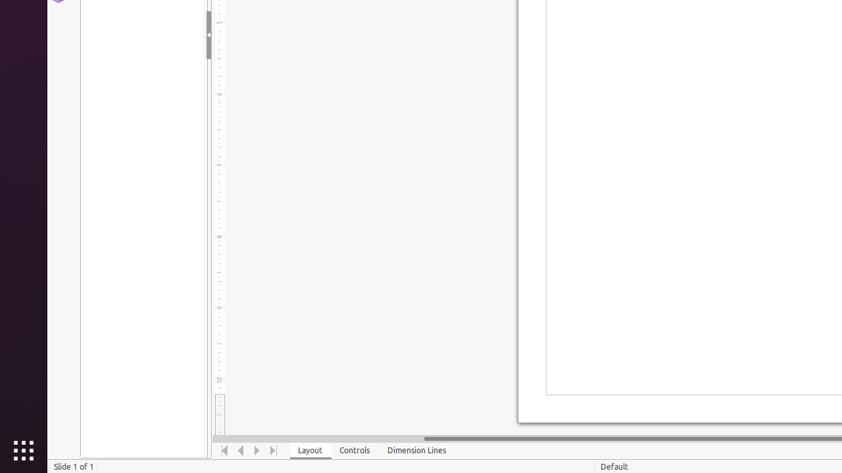 The width and height of the screenshot is (842, 473). What do you see at coordinates (417, 451) in the screenshot?
I see `Dimension Lines` at bounding box center [417, 451].